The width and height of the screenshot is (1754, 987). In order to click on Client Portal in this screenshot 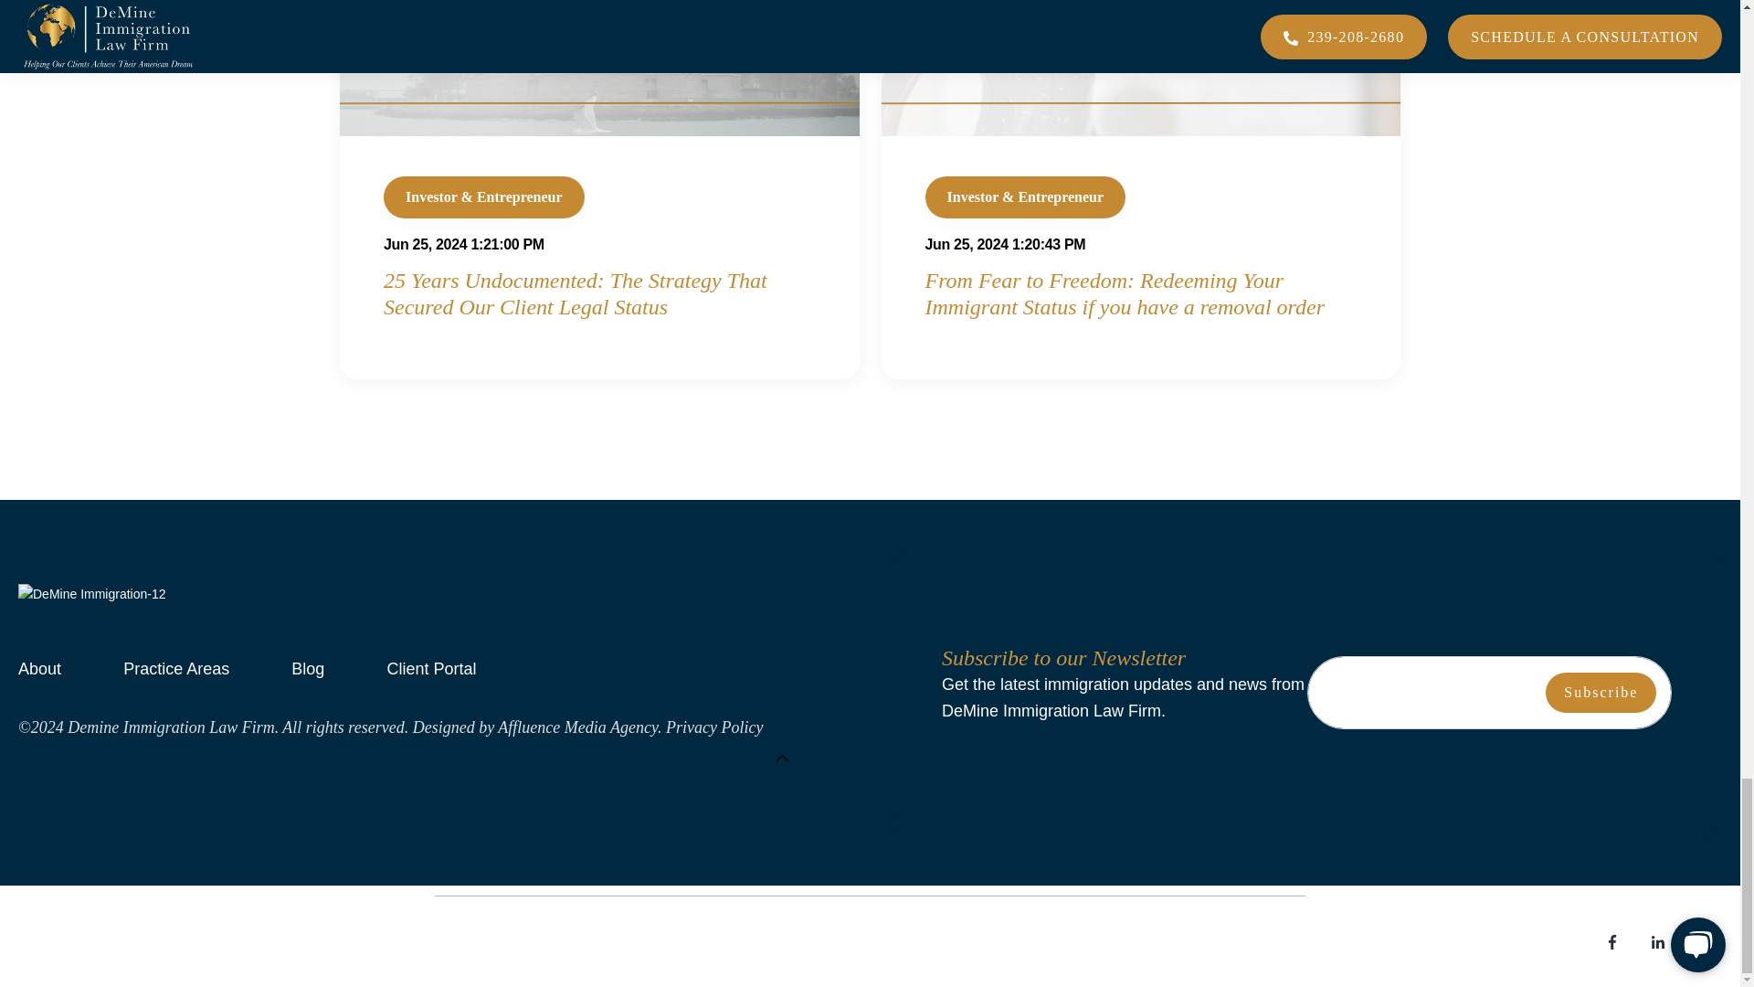, I will do `click(442, 668)`.